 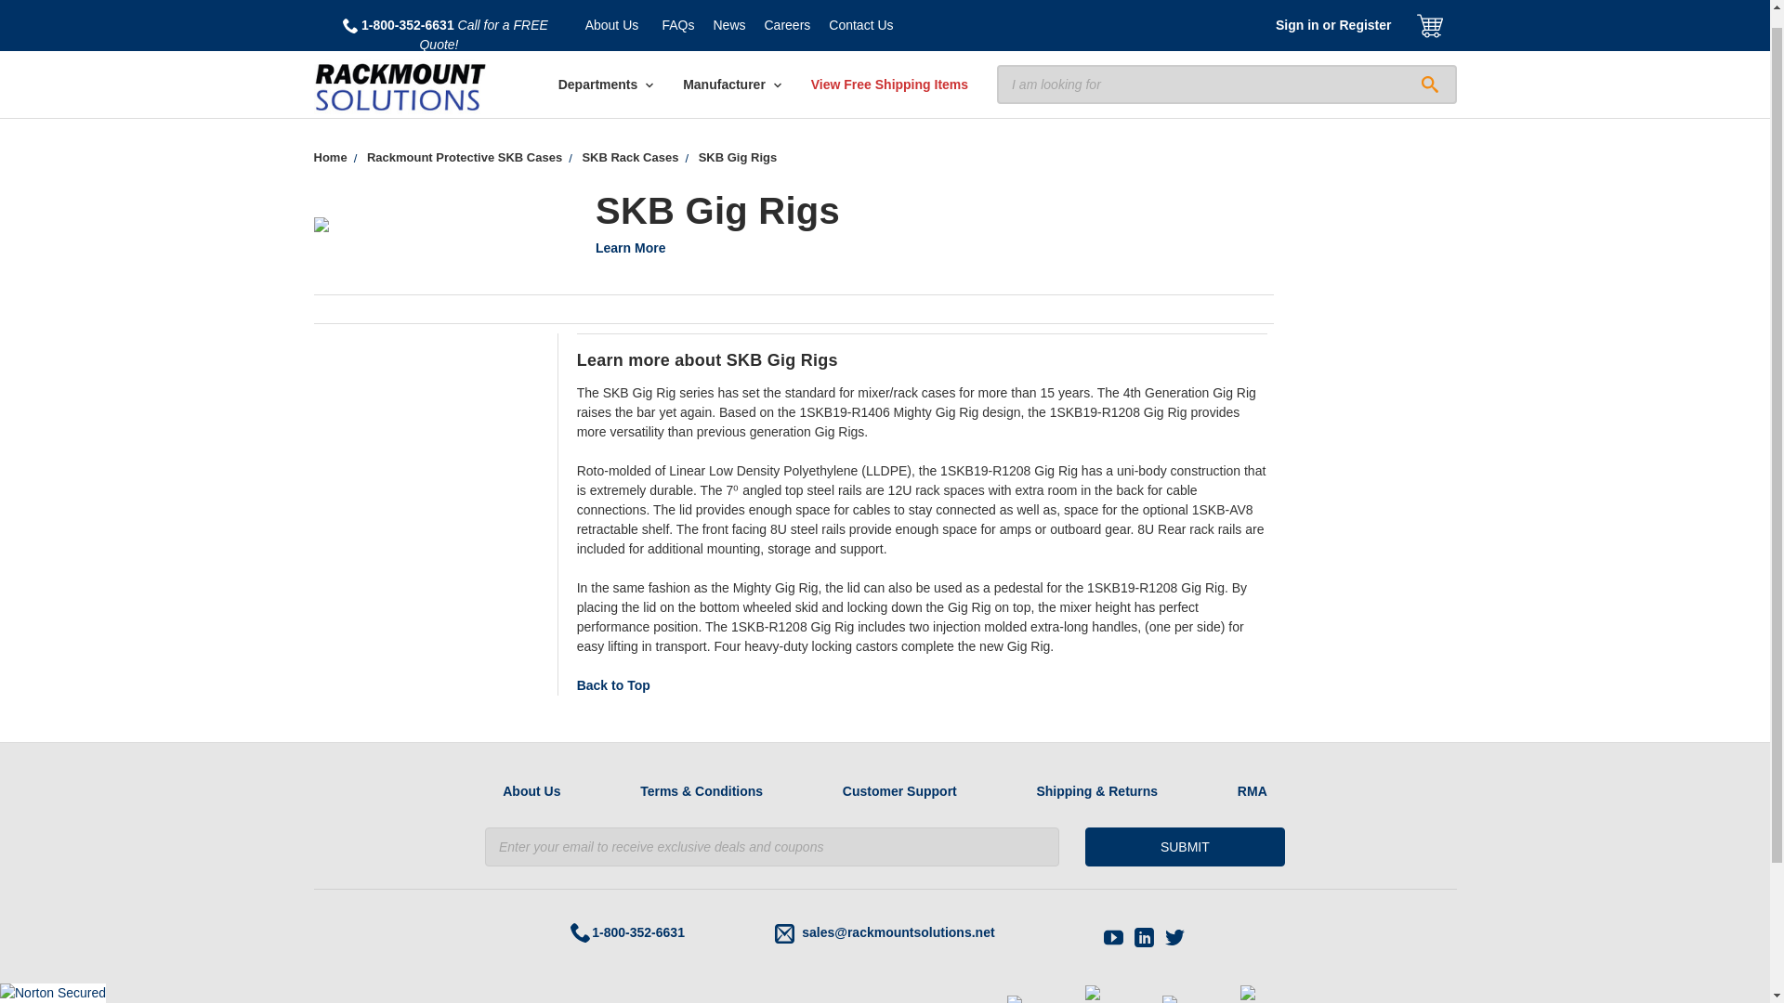 I want to click on 1-800-352-6631 Call for a FREE Quote!, so click(x=444, y=27).